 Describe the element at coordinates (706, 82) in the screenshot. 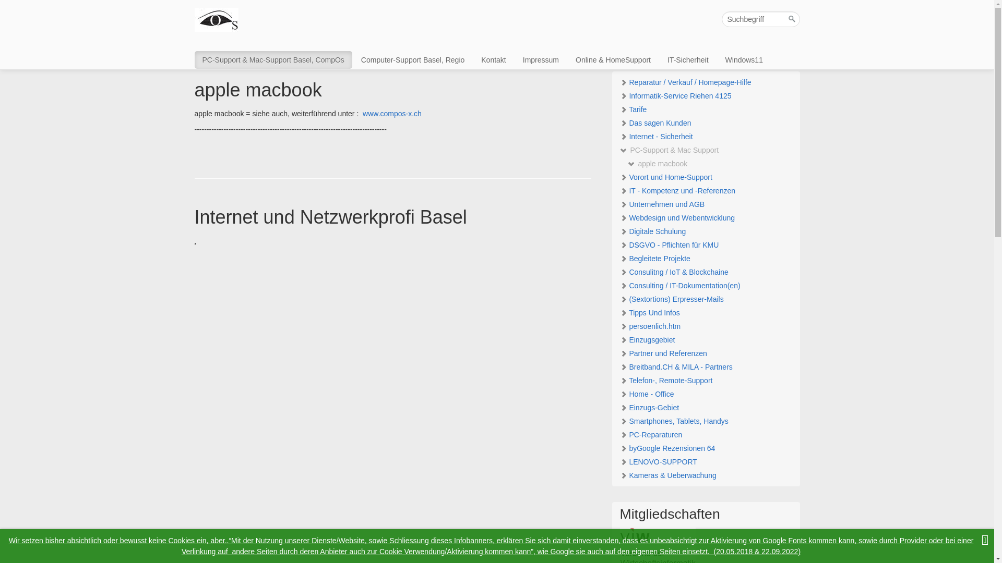

I see `  Reparatur / Verkauf / Homepage-Hilfe` at that location.